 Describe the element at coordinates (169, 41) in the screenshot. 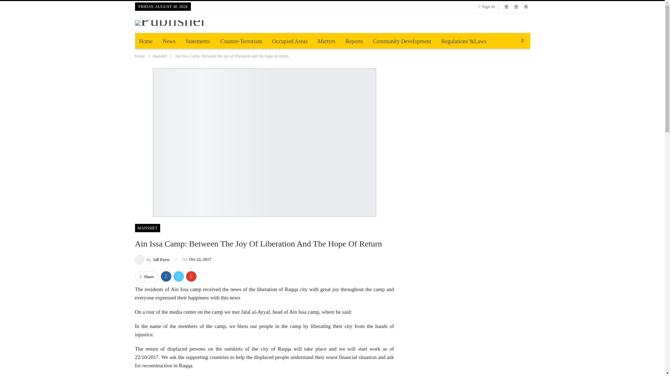

I see `News` at that location.